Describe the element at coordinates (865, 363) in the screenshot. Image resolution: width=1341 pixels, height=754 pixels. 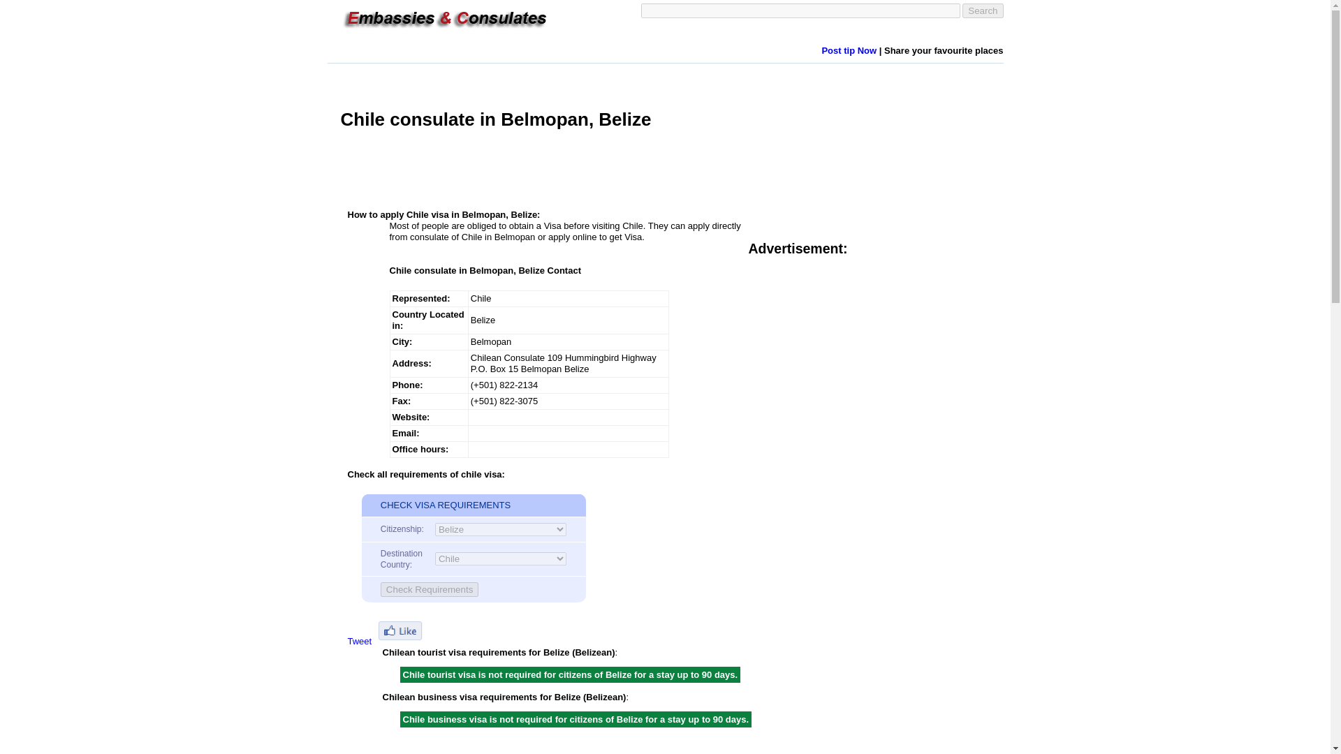
I see `Advertisement` at that location.